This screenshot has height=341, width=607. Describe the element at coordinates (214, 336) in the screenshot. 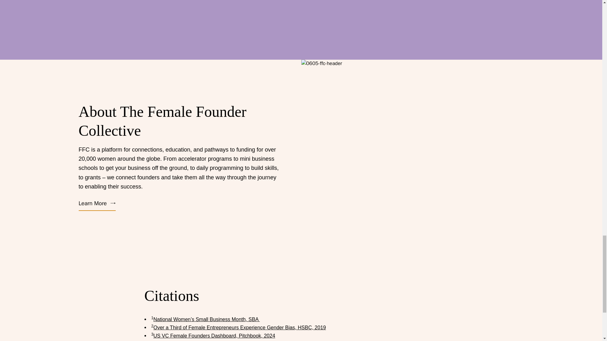

I see `US VC Female Founders Dashboard, Pitchbook, 2024` at that location.